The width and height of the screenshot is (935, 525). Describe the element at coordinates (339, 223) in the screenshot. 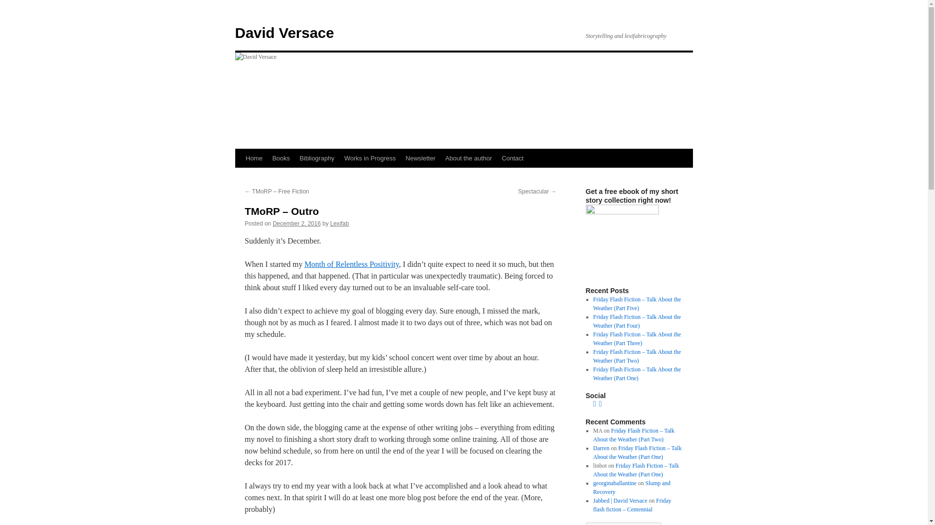

I see `View all posts by Lexifab` at that location.